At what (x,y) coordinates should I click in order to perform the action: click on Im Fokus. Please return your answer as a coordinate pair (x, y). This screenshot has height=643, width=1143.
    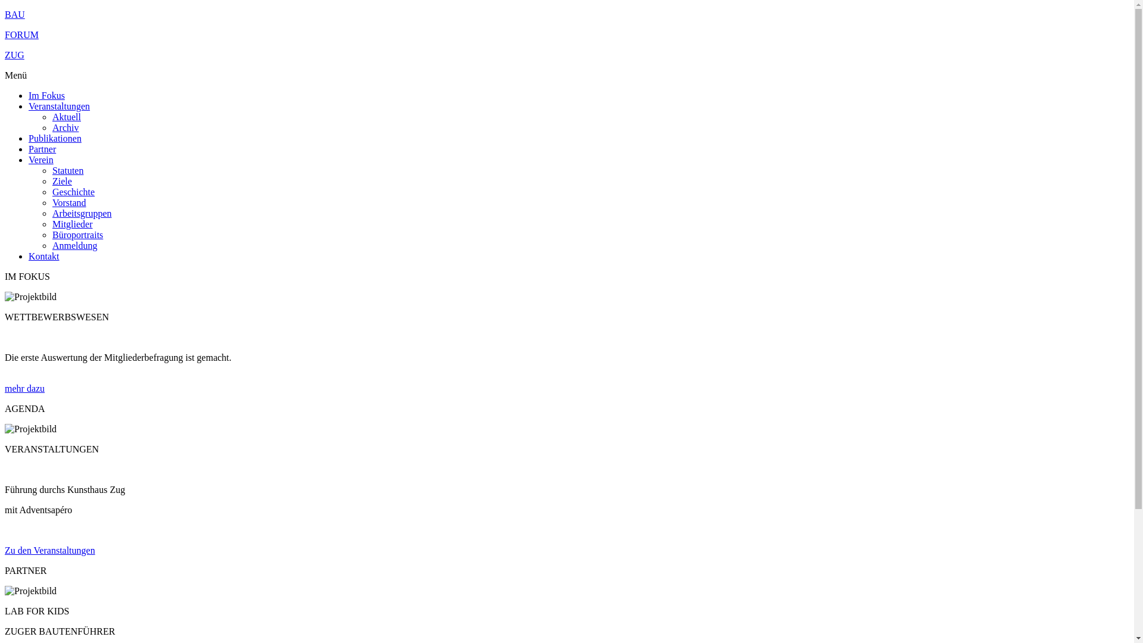
    Looking at the image, I should click on (46, 95).